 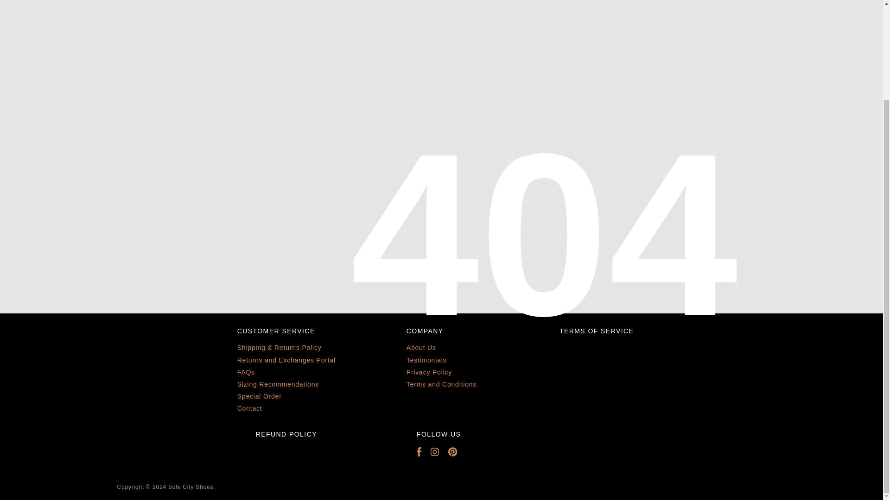 What do you see at coordinates (457, 452) in the screenshot?
I see `Sole City Shoes on Pinterest` at bounding box center [457, 452].